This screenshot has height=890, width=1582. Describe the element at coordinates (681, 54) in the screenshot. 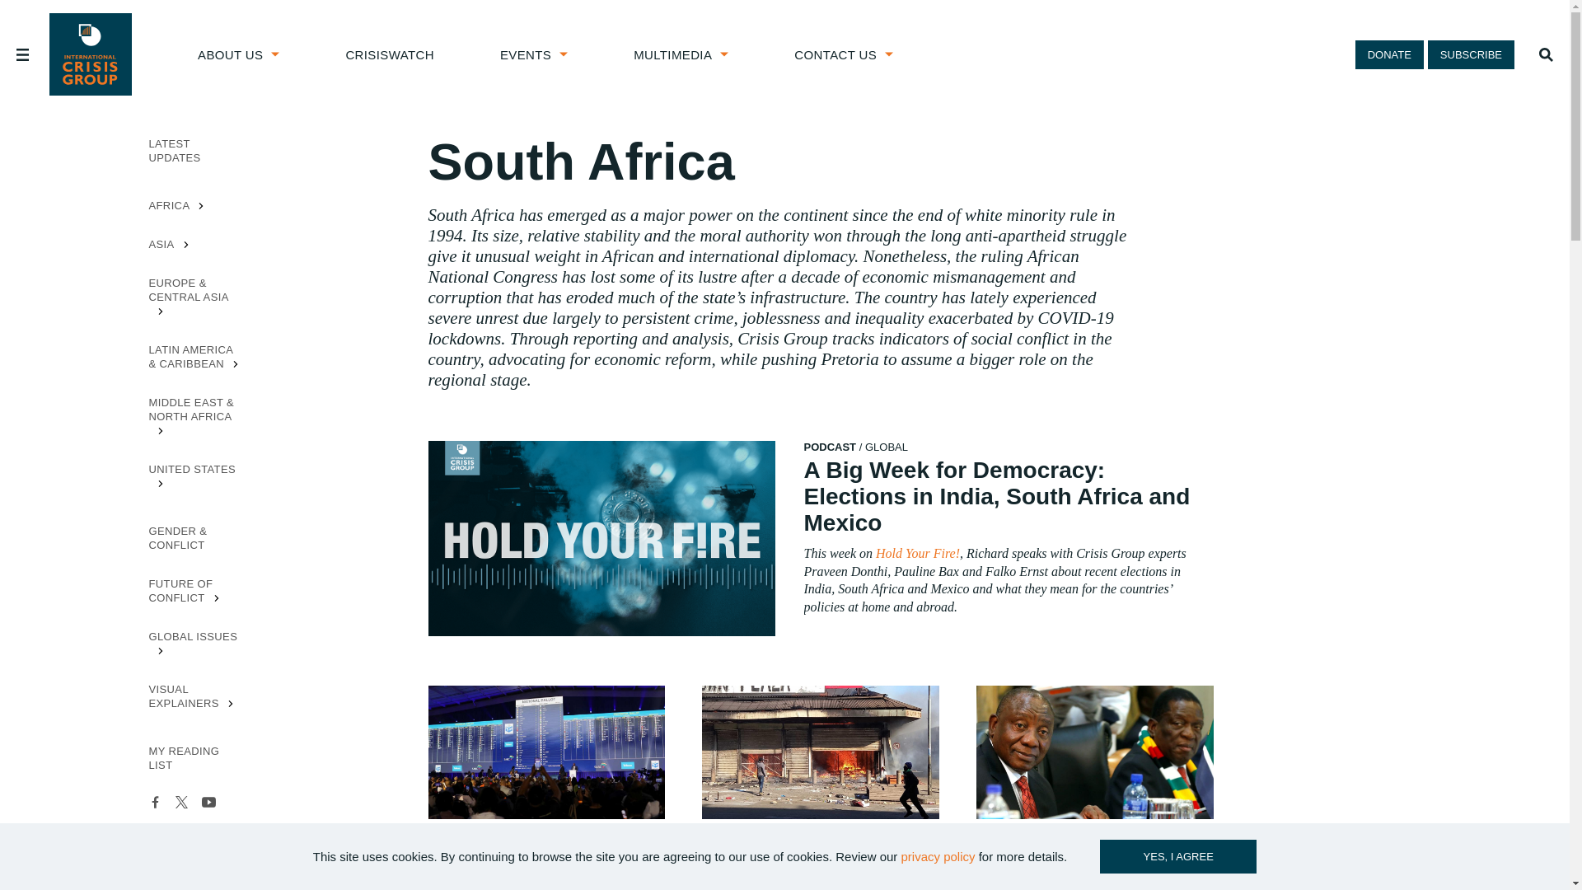

I see `MULTIMEDIA` at that location.